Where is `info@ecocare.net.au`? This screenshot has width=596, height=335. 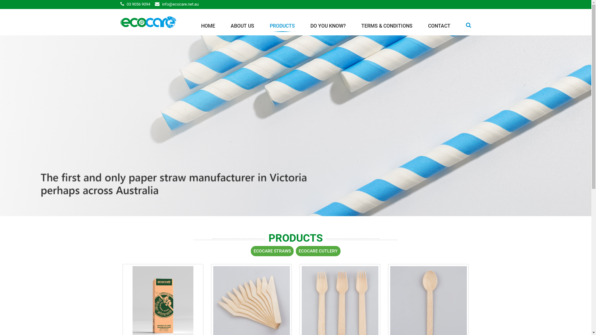 info@ecocare.net.au is located at coordinates (180, 4).